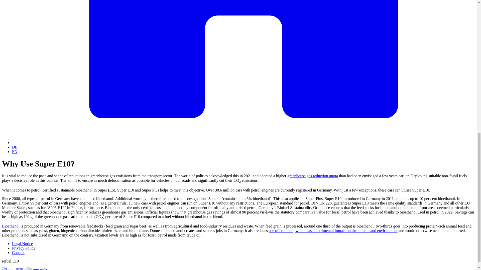 The height and width of the screenshot is (270, 481). What do you see at coordinates (11, 226) in the screenshot?
I see `Bioethanol` at bounding box center [11, 226].